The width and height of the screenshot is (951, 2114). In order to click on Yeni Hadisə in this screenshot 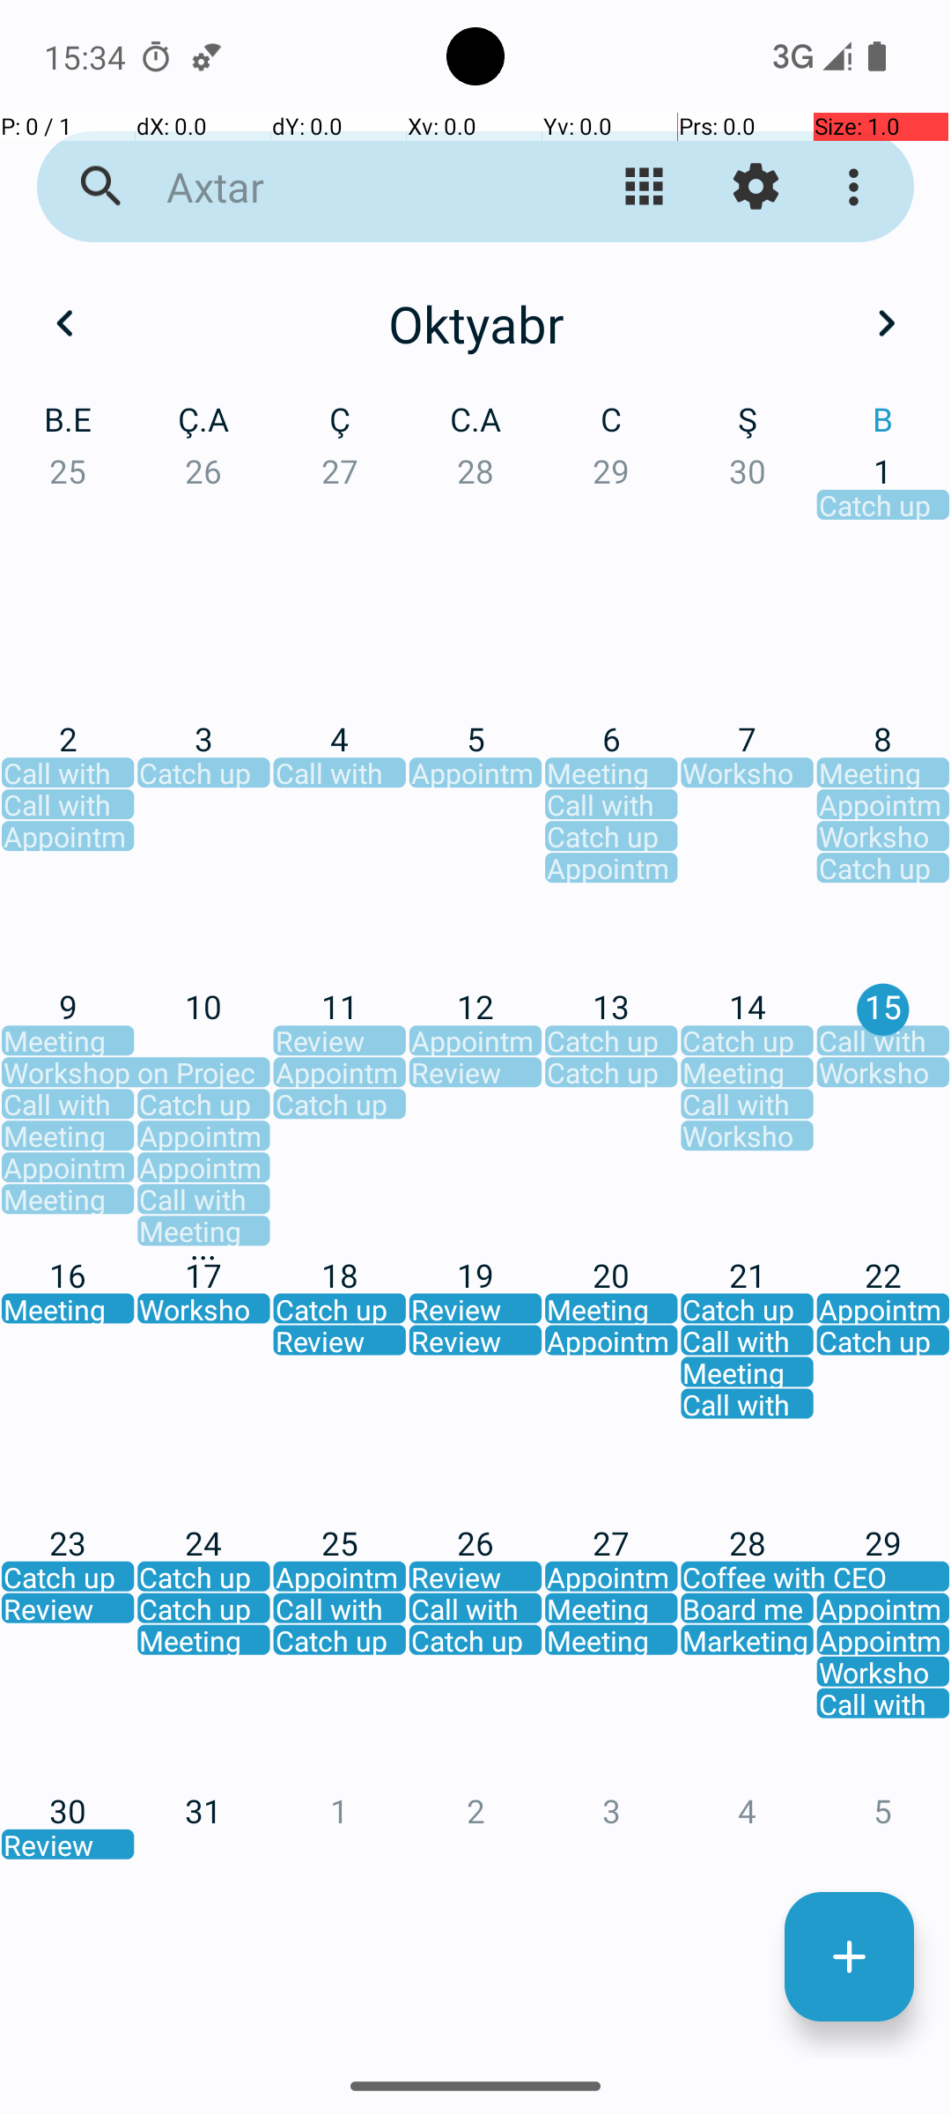, I will do `click(849, 1957)`.